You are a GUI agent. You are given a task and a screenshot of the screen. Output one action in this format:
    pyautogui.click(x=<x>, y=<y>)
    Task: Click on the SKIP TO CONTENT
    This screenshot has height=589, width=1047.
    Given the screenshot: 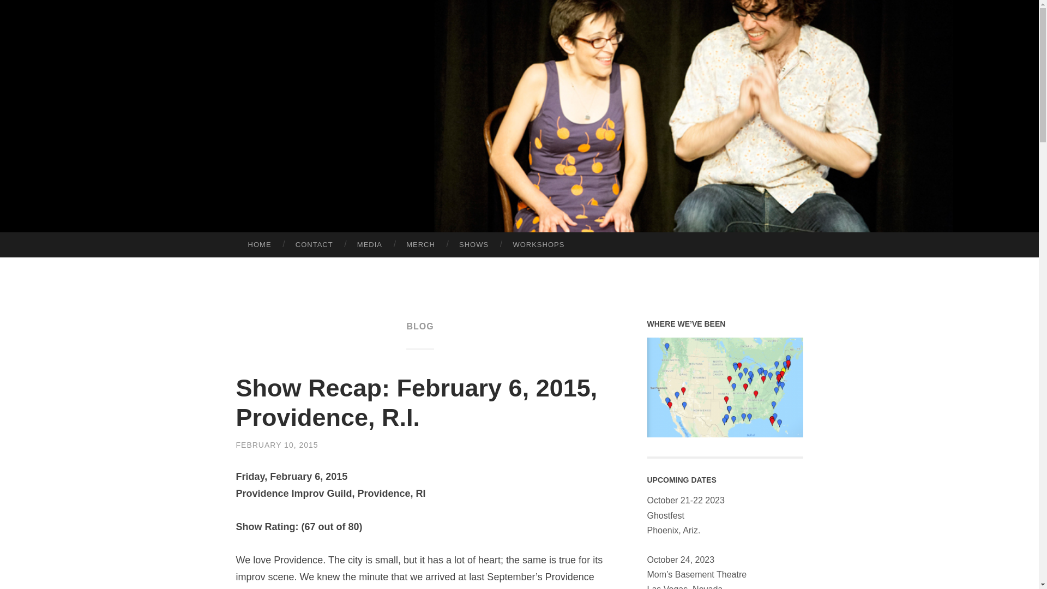 What is the action you would take?
    pyautogui.click(x=11, y=241)
    